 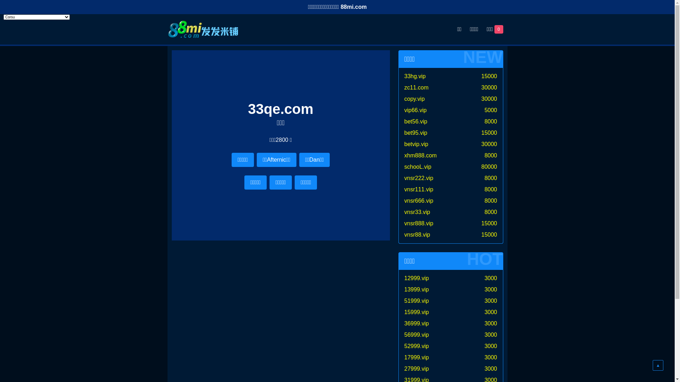 What do you see at coordinates (489, 88) in the screenshot?
I see `30000` at bounding box center [489, 88].